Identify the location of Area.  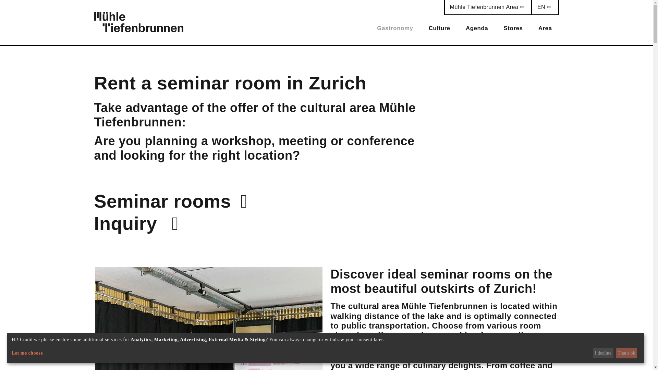
(545, 28).